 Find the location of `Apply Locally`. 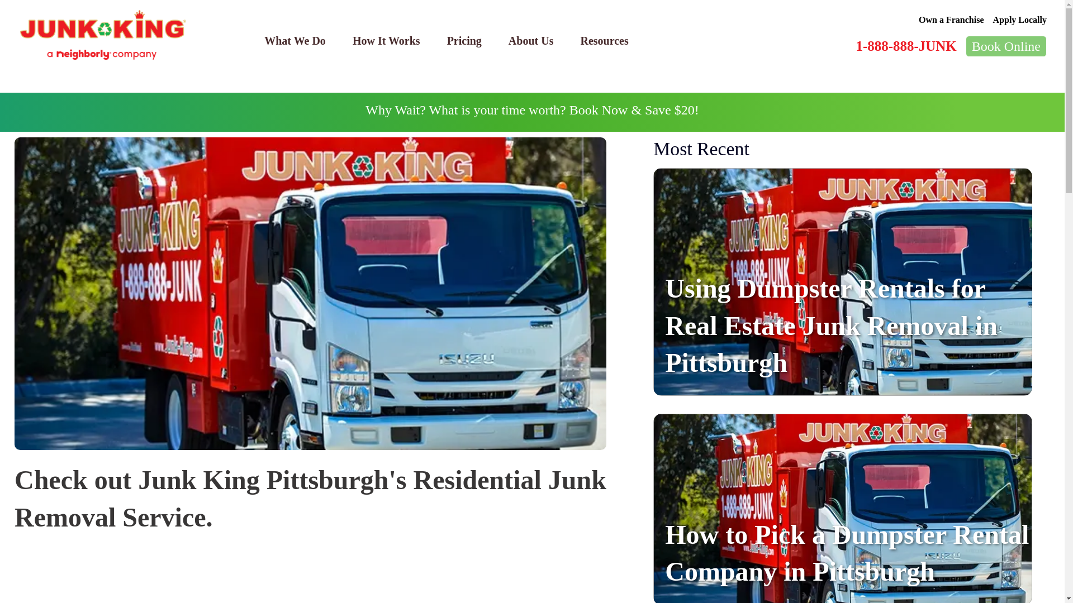

Apply Locally is located at coordinates (1020, 20).